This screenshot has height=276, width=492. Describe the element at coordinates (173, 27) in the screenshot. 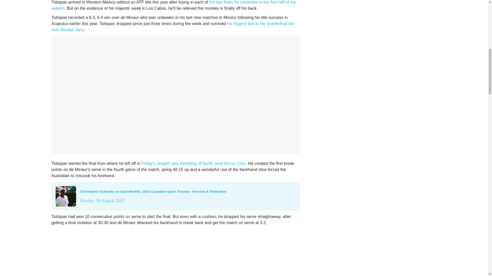

I see `his biggest test in the quarterfinal win over Nicolas Jarry` at that location.